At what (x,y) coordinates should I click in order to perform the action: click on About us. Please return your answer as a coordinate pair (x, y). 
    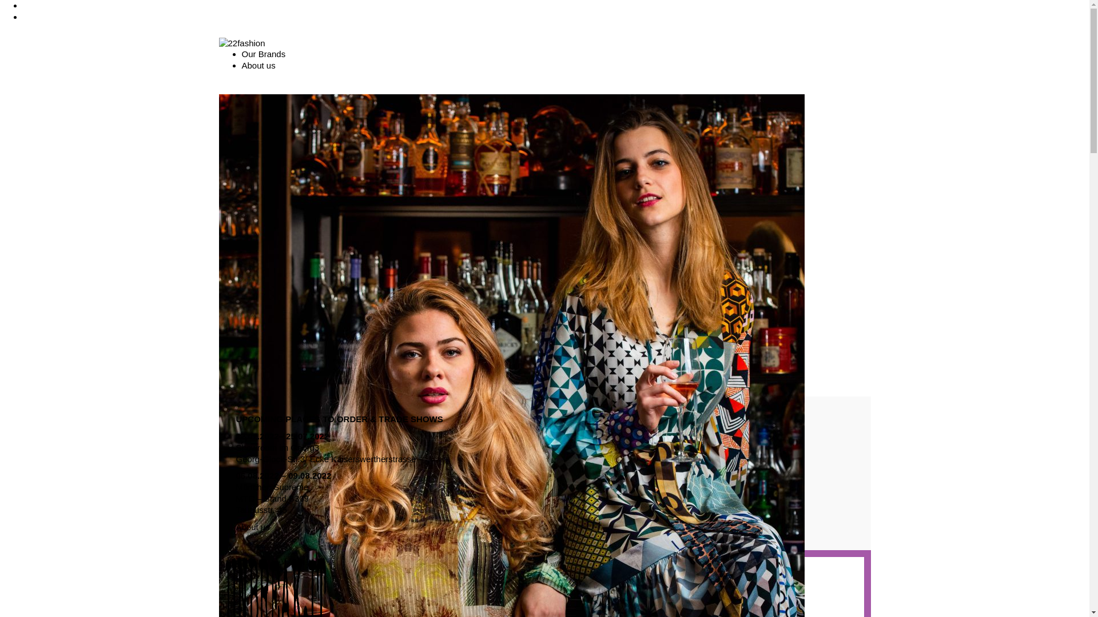
    Looking at the image, I should click on (258, 65).